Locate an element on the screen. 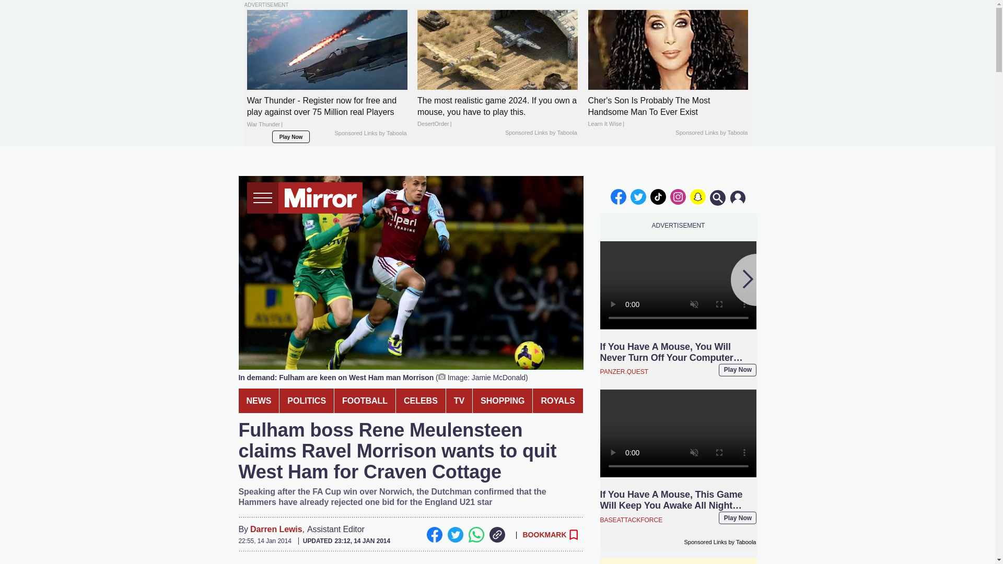  snapchat is located at coordinates (697, 196).